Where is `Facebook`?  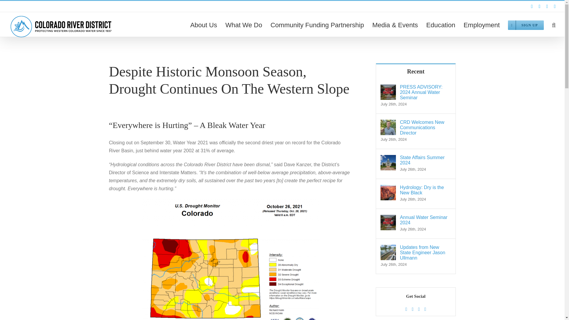 Facebook is located at coordinates (532, 7).